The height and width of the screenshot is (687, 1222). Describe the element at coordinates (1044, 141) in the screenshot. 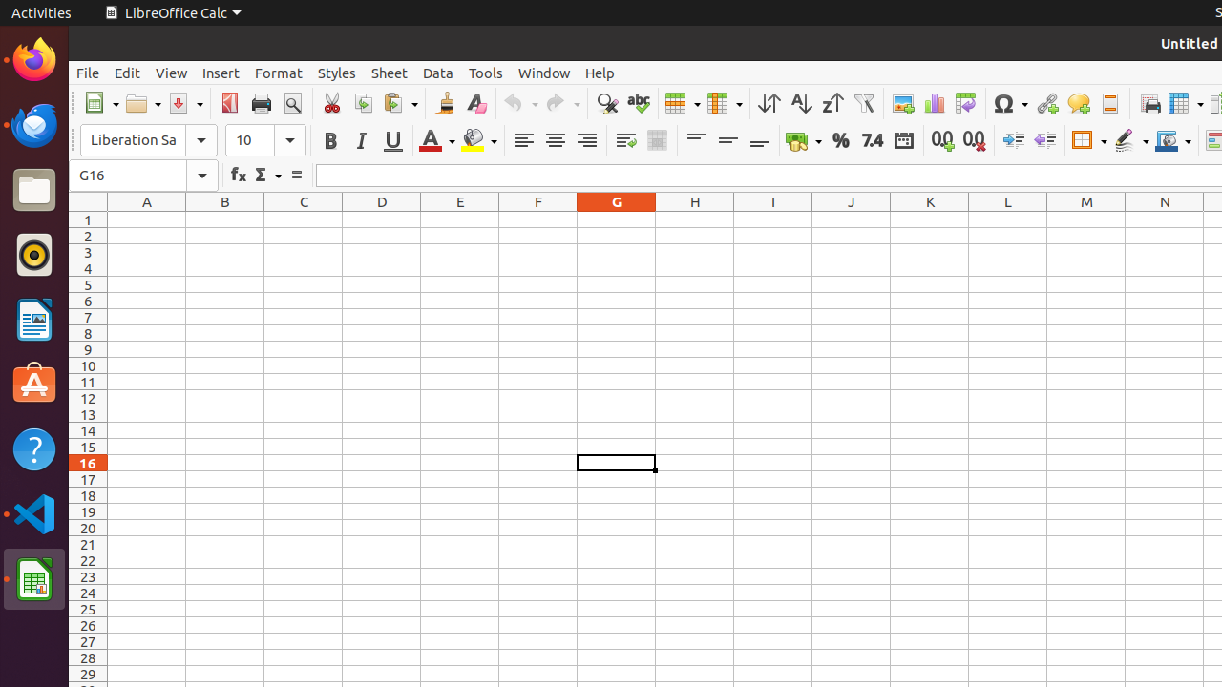

I see `Decrease` at that location.